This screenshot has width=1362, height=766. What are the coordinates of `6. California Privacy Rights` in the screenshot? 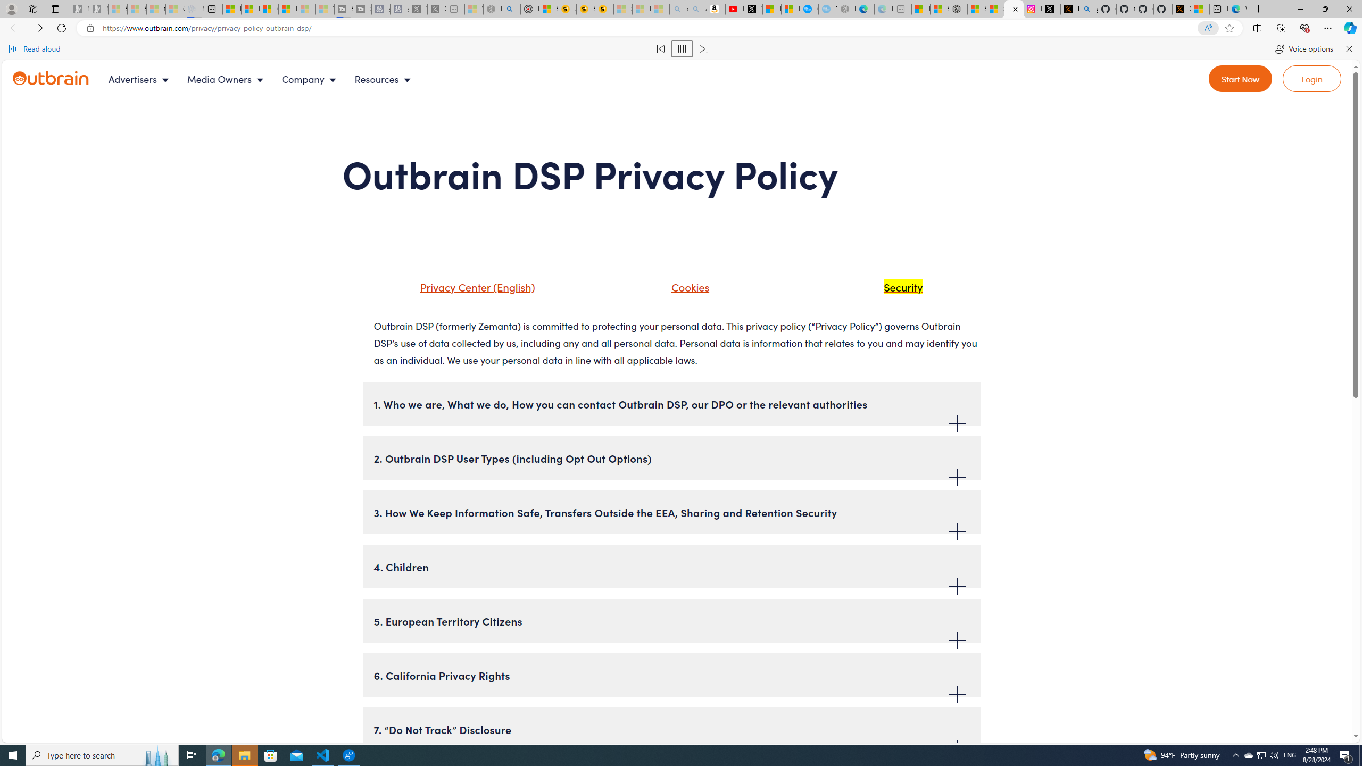 It's located at (671, 675).